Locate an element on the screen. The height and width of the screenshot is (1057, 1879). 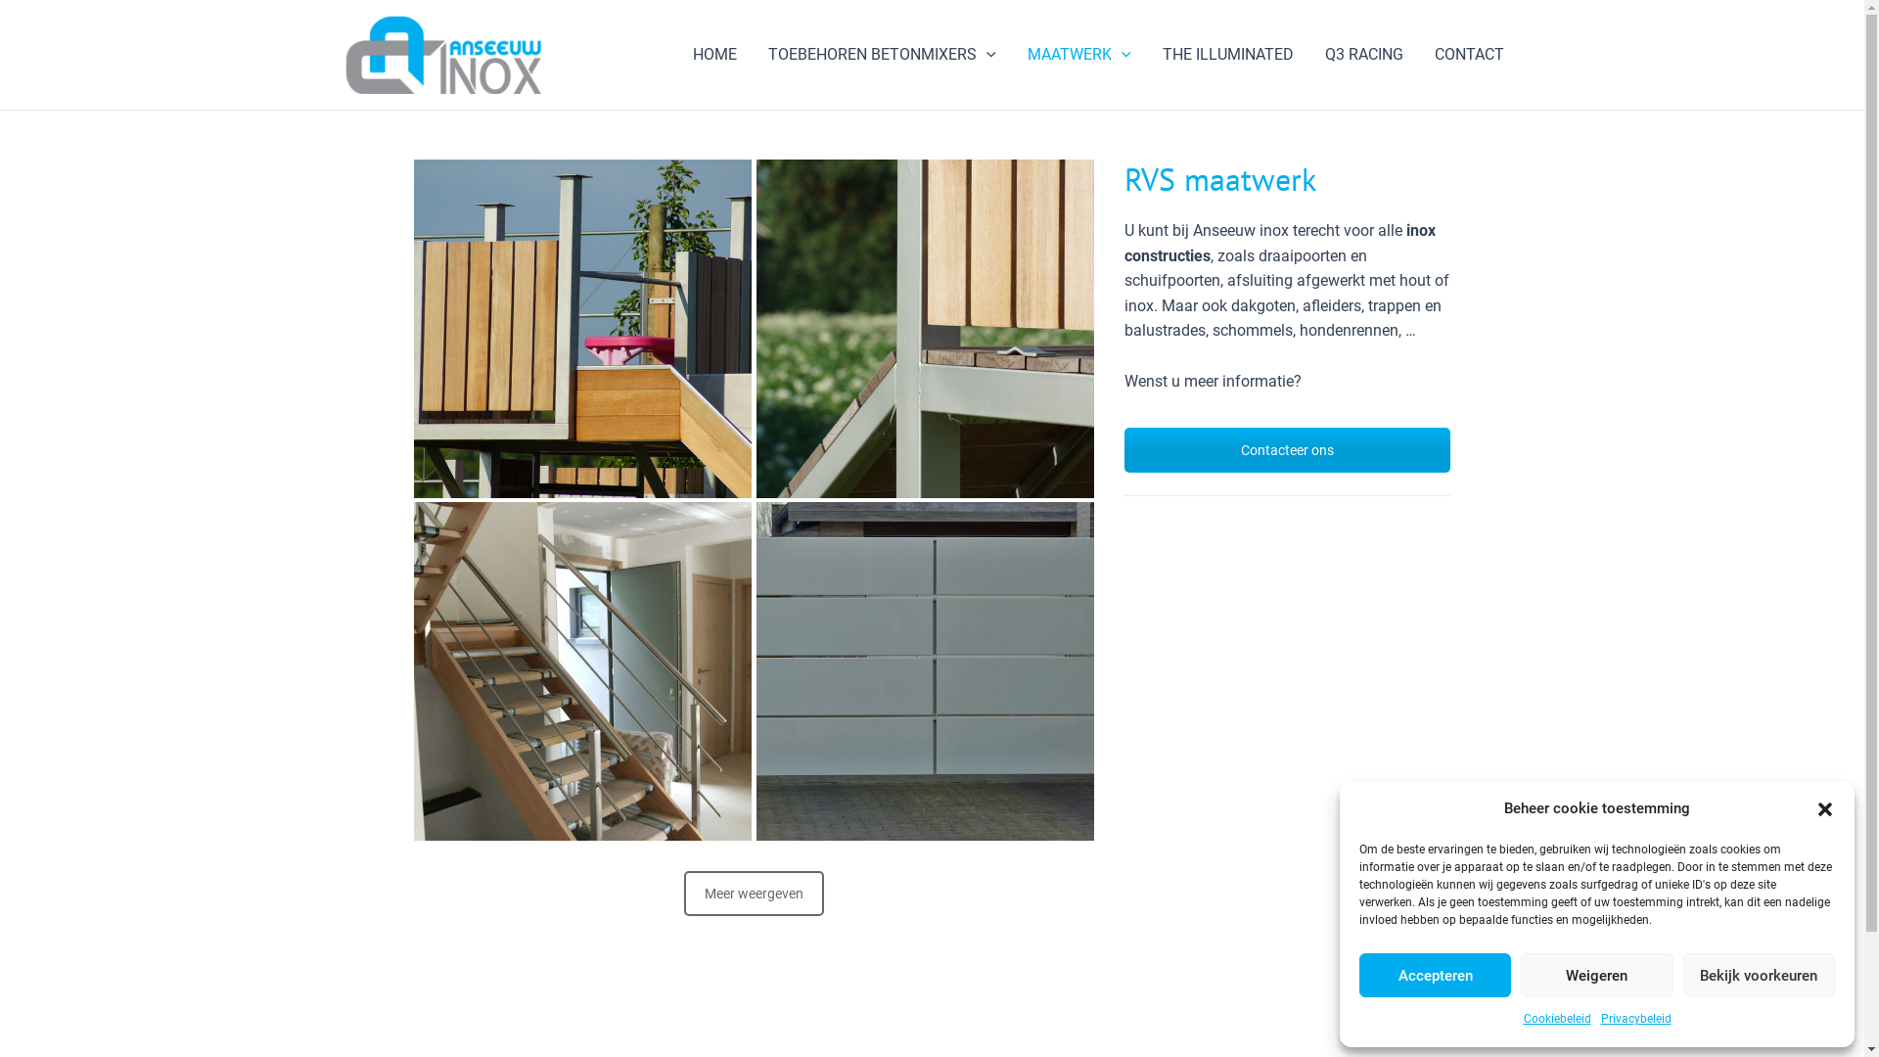
Contacteer ons is located at coordinates (1288, 450).